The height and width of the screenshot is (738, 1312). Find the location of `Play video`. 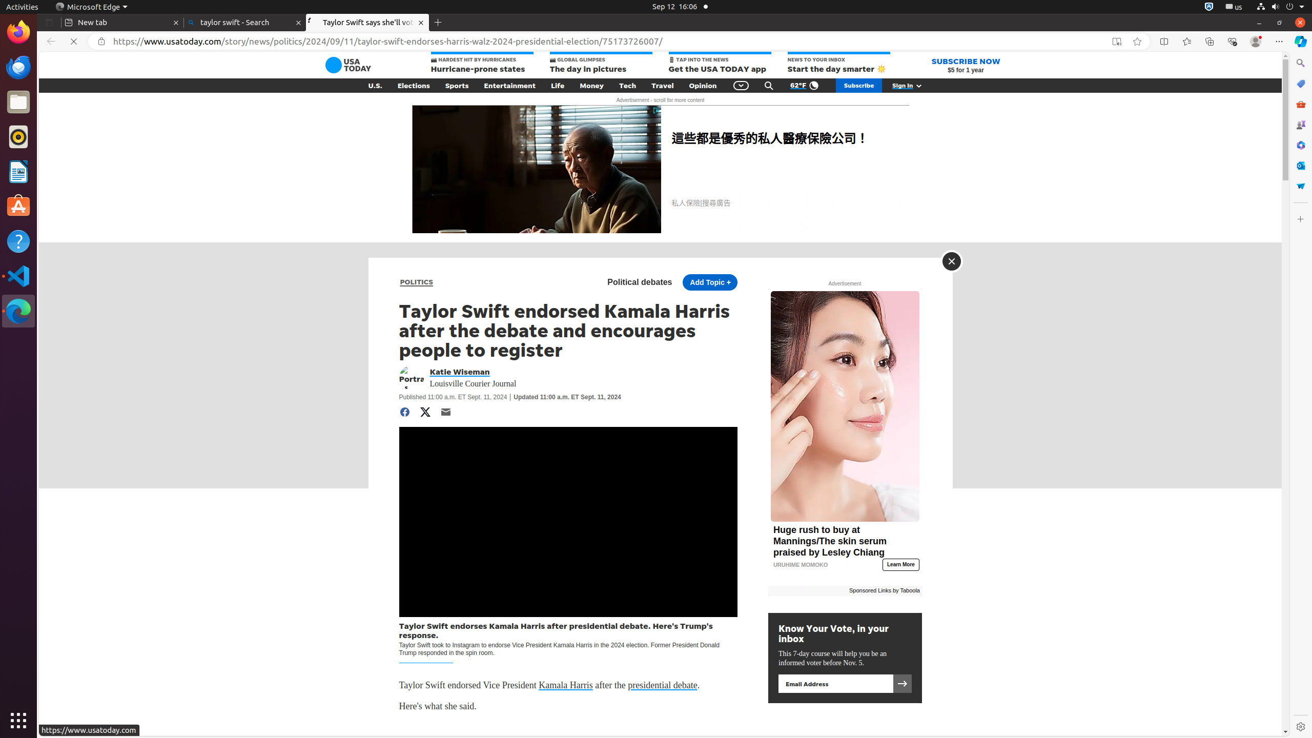

Play video is located at coordinates (568, 522).